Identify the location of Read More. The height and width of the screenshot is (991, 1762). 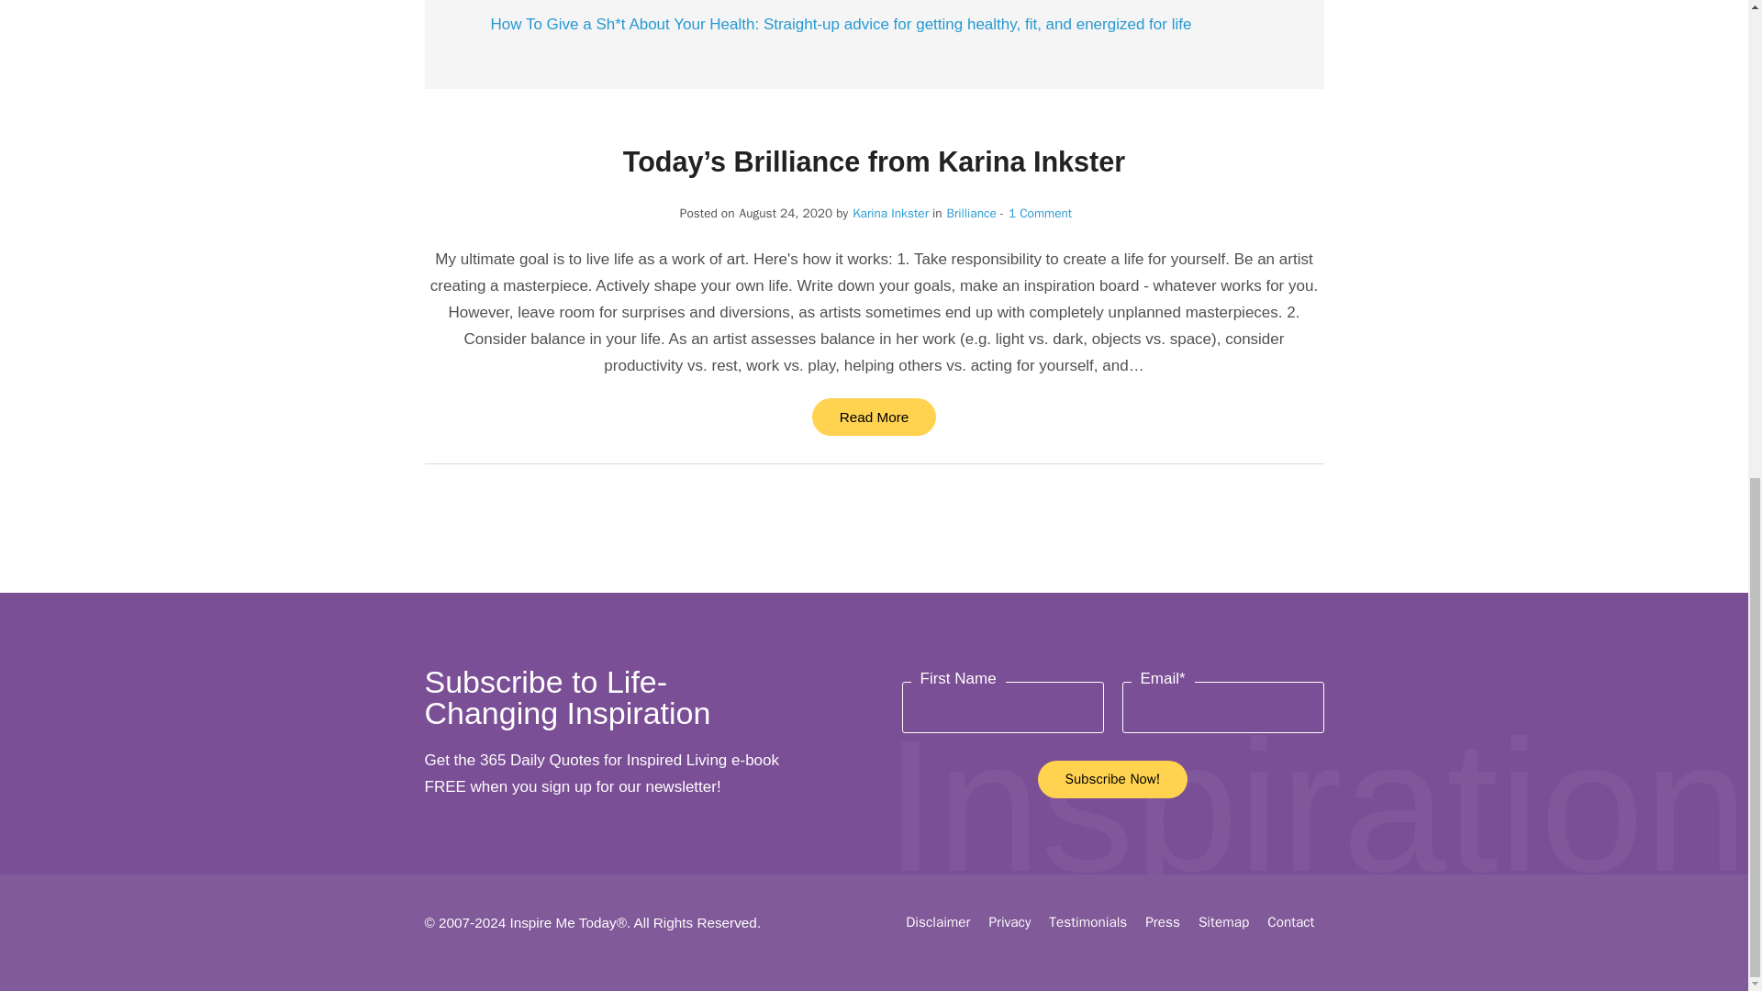
(875, 417).